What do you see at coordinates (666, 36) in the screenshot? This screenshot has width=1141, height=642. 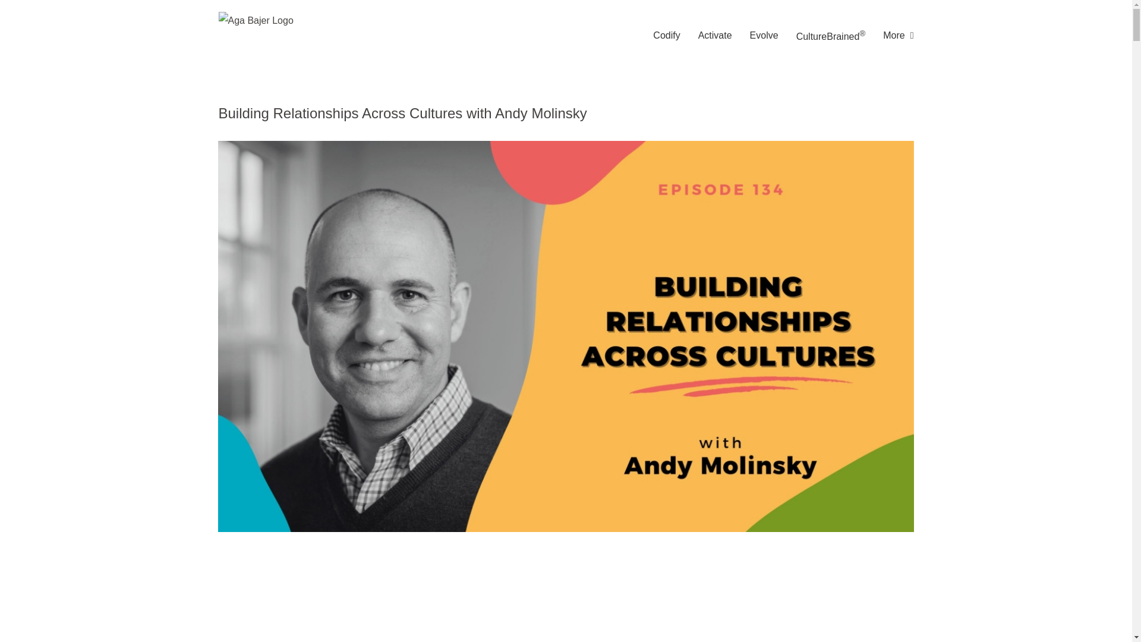 I see `Codify` at bounding box center [666, 36].